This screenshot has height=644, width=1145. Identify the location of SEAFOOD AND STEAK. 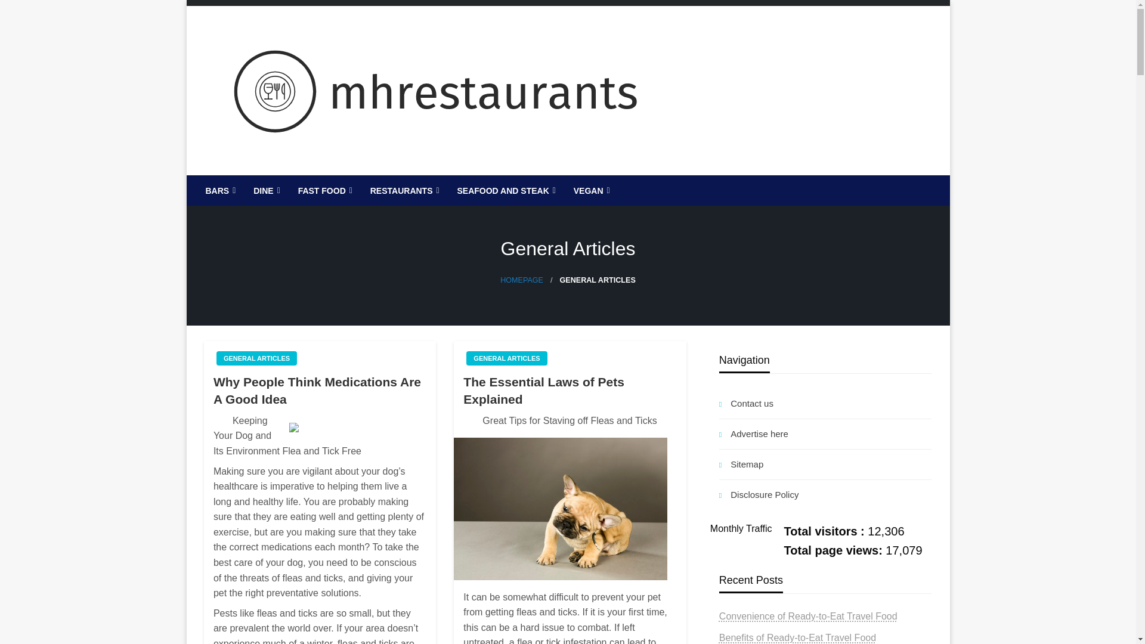
(505, 190).